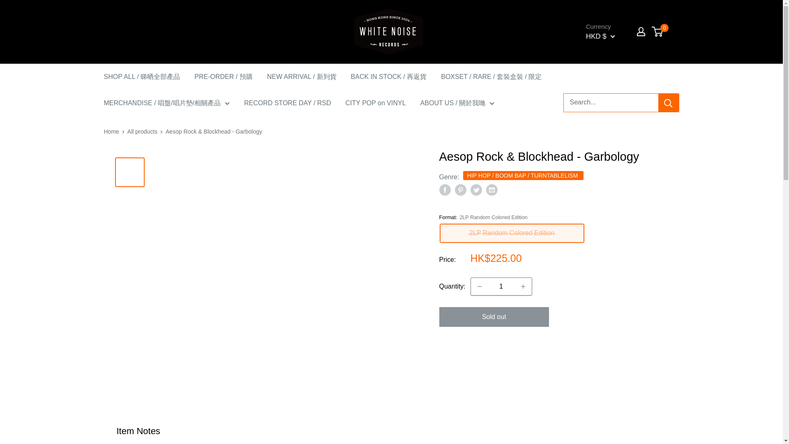  I want to click on YouTube video player, so click(552, 391).